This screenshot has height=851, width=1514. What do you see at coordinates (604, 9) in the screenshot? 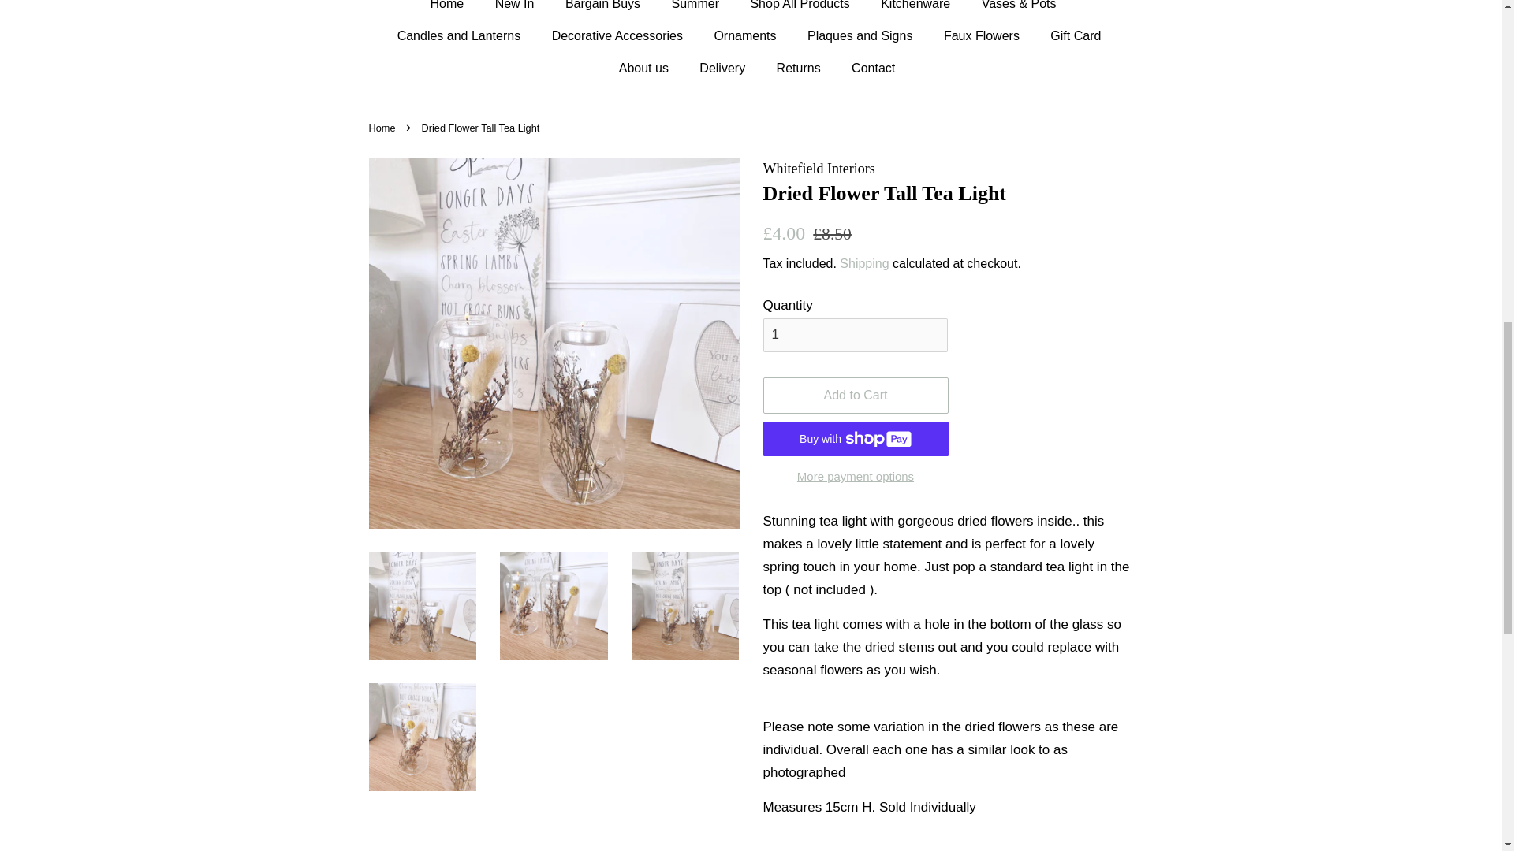
I see `Bargain Buys` at bounding box center [604, 9].